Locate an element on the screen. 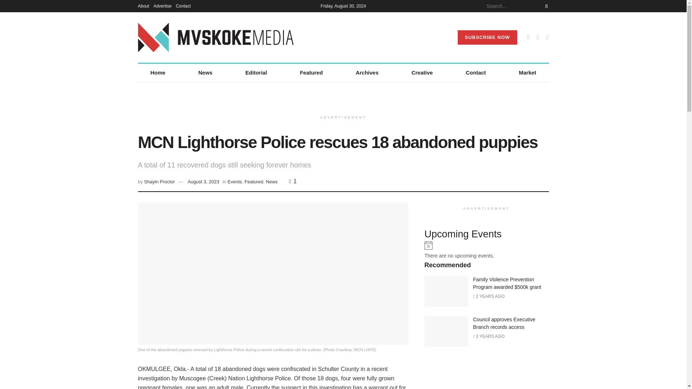 Image resolution: width=692 pixels, height=389 pixels. Editorial is located at coordinates (256, 73).